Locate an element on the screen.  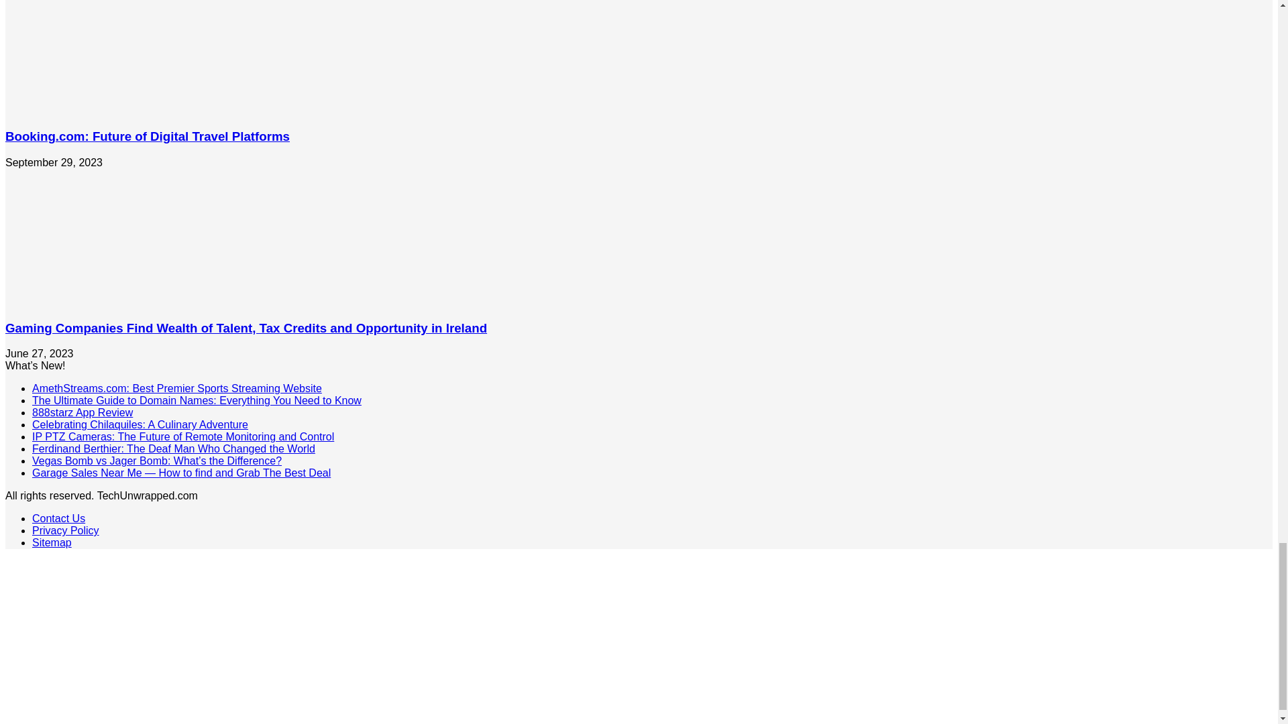
IP PTZ Cameras: The Future of Remote Monitoring and Control is located at coordinates (182, 436).